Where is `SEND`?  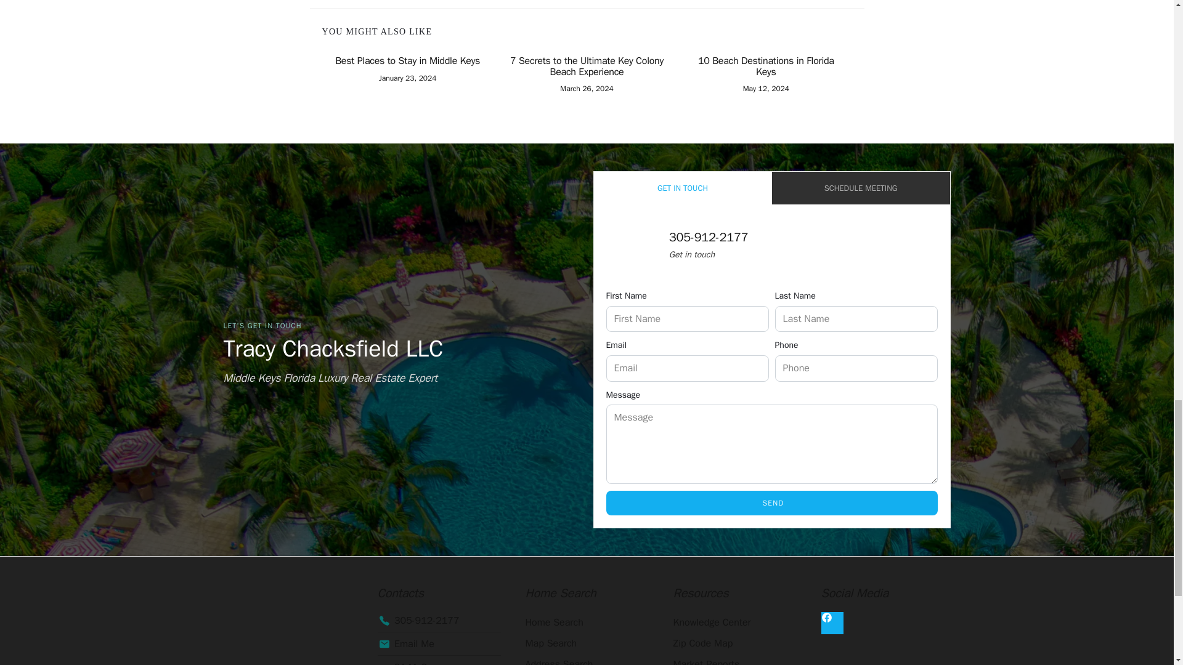
SEND is located at coordinates (771, 503).